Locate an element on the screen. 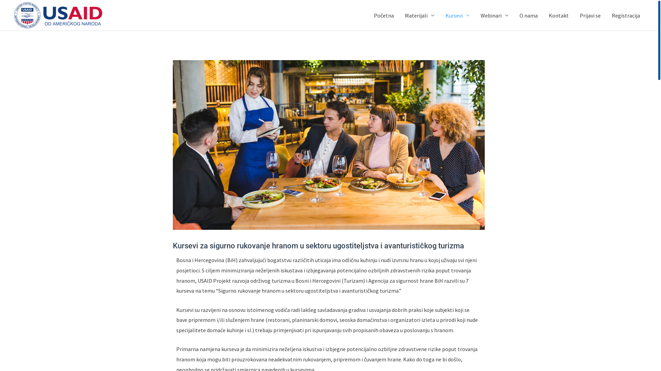 The height and width of the screenshot is (371, 661). Registracija is located at coordinates (626, 15).